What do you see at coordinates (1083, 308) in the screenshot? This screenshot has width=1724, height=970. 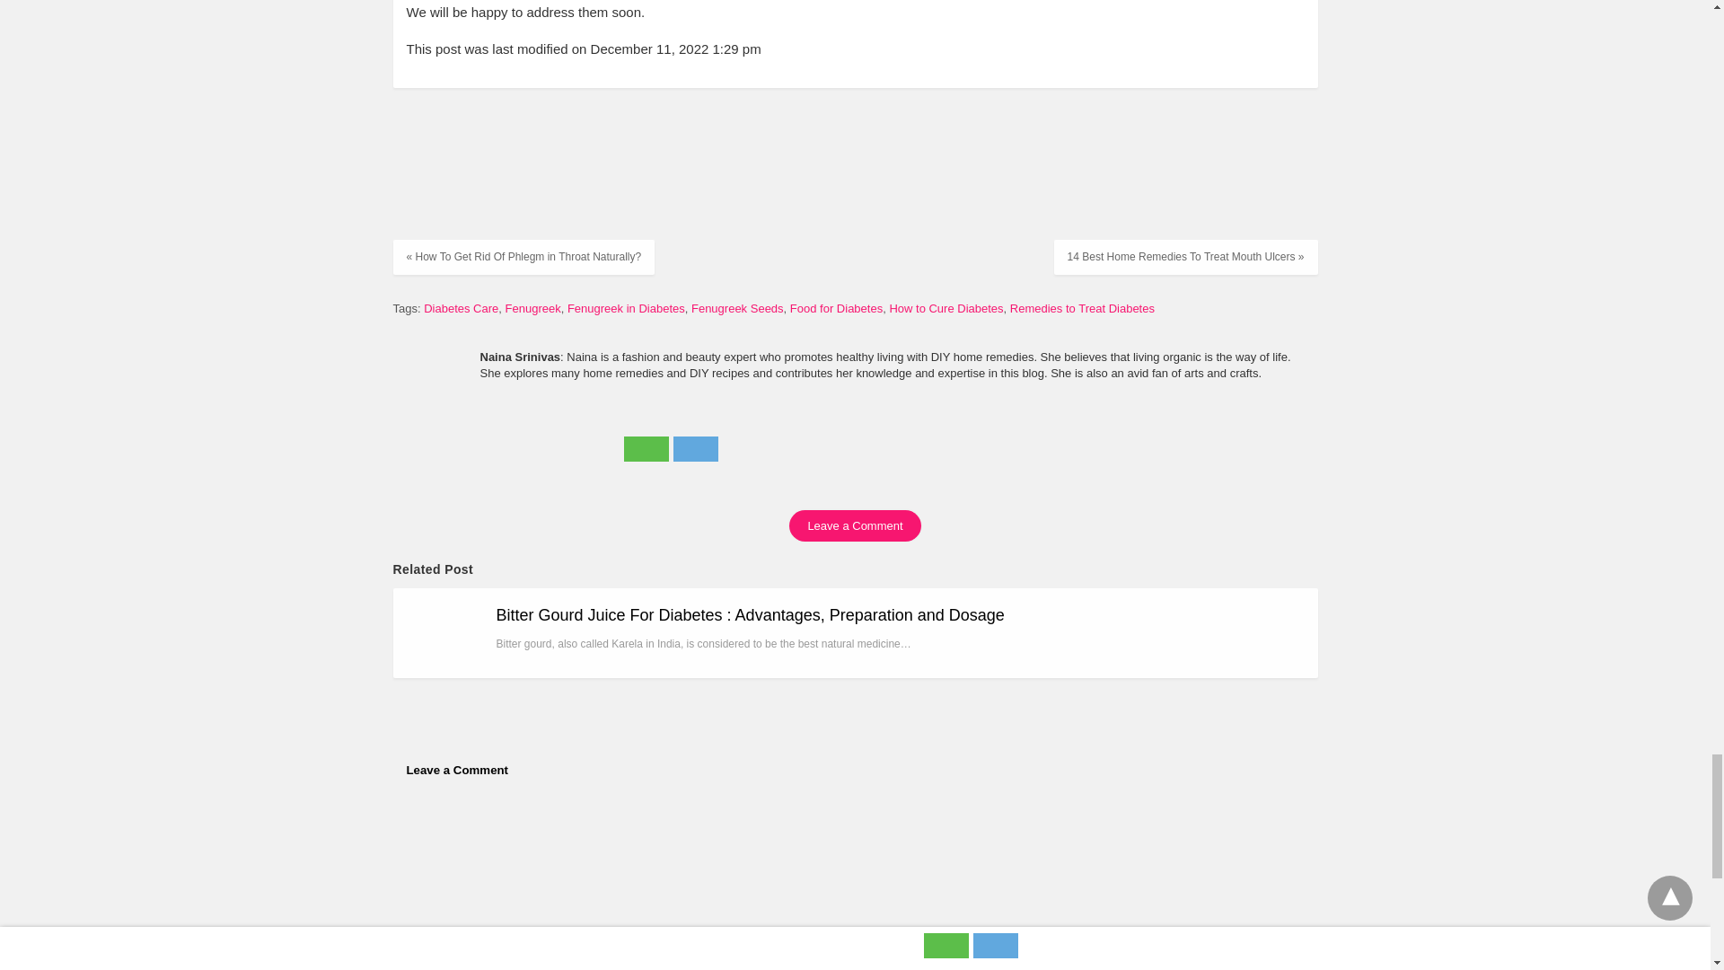 I see `Remedies to Treat Diabetes` at bounding box center [1083, 308].